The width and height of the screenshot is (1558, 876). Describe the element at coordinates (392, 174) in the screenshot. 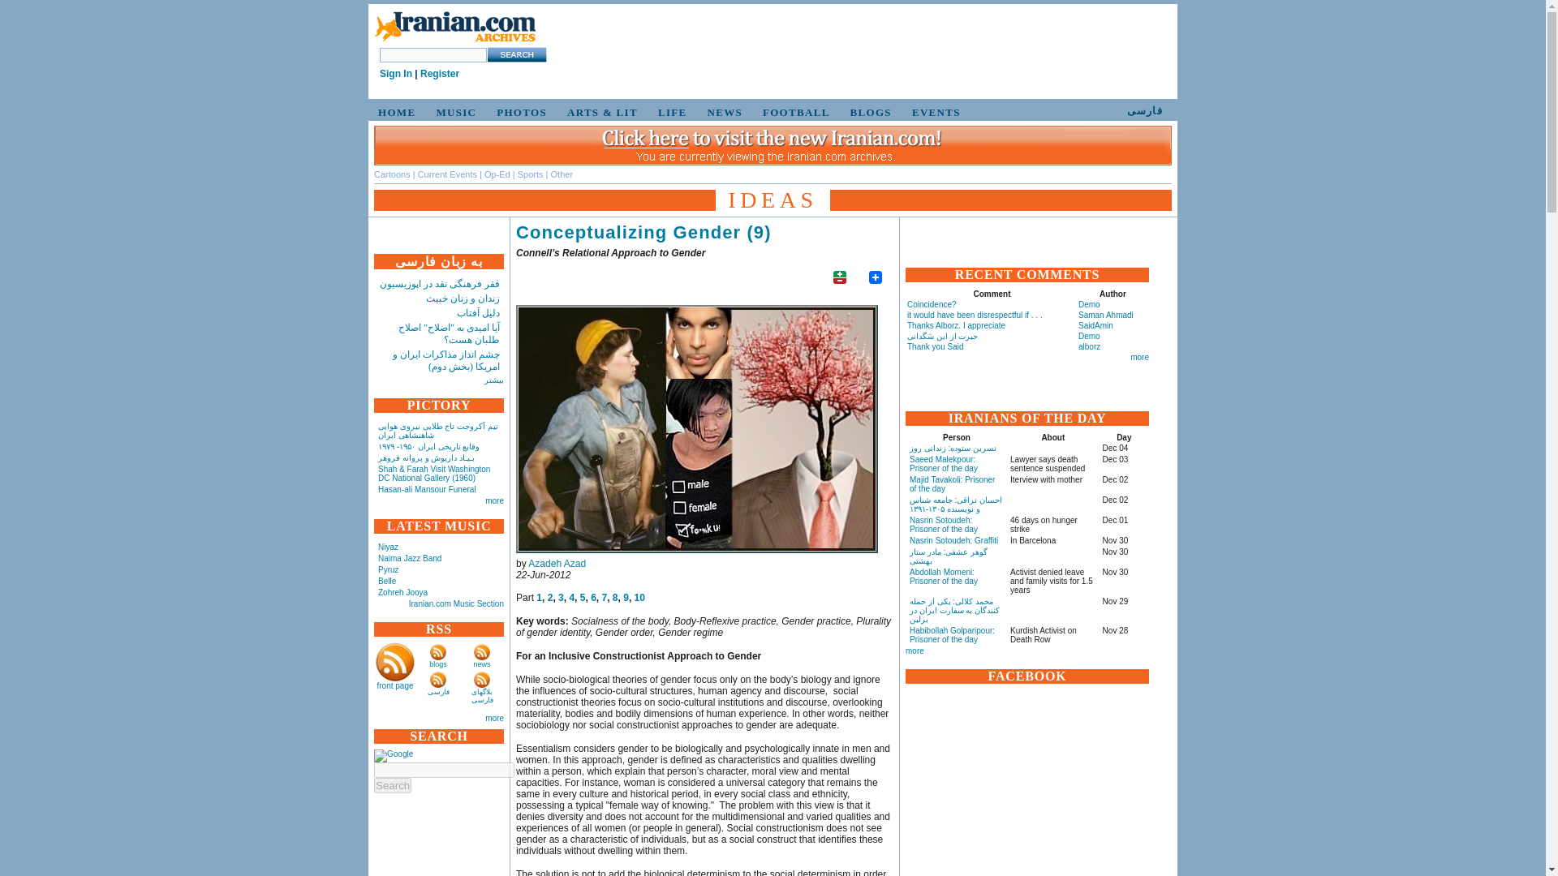

I see `View this section` at that location.